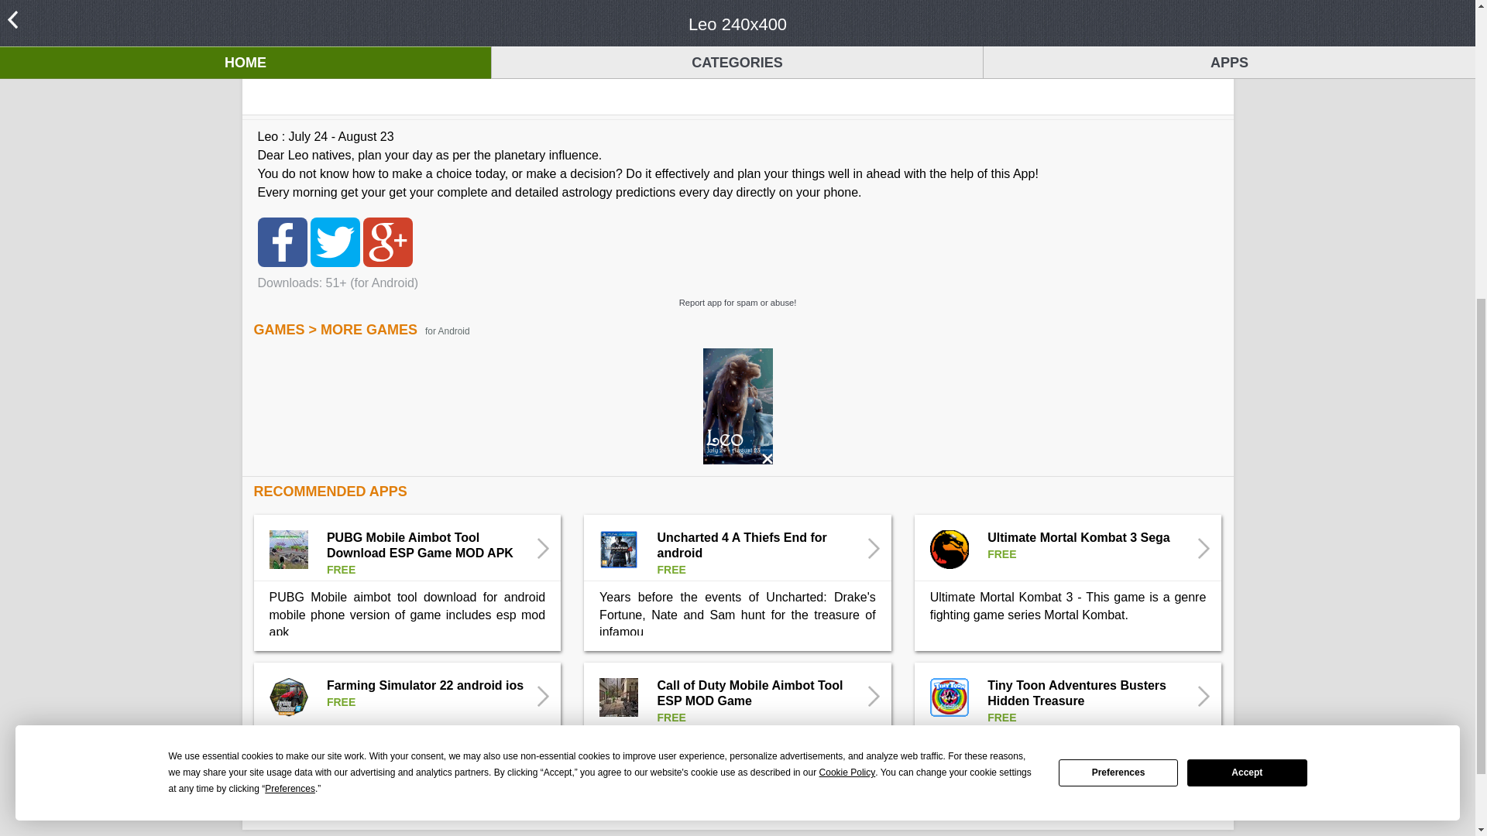  Describe the element at coordinates (335, 241) in the screenshot. I see `Tweet` at that location.